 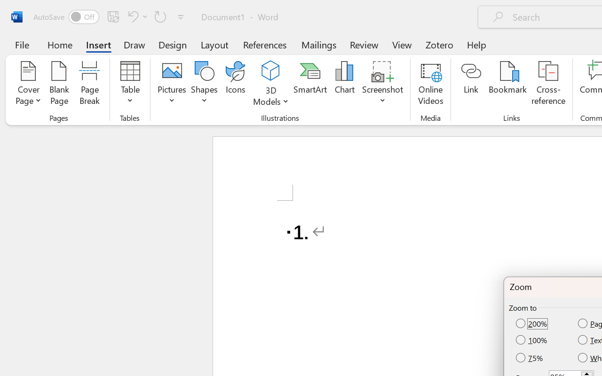 I want to click on Link, so click(x=471, y=85).